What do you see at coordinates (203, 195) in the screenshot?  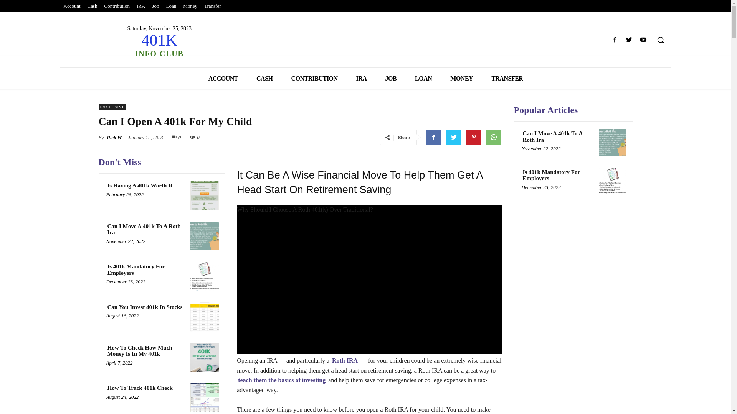 I see `Is Having A 401k Worth It` at bounding box center [203, 195].